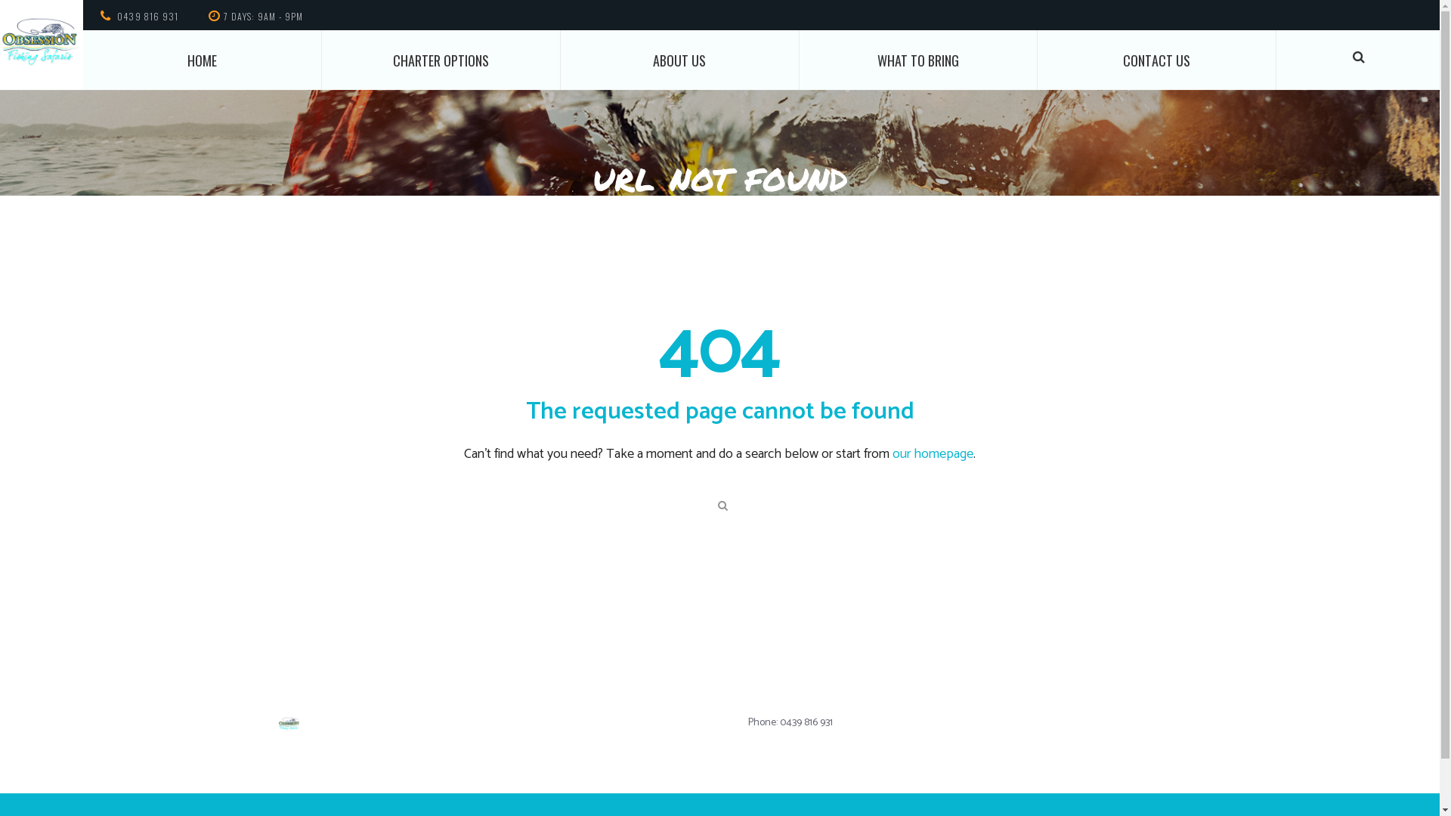 The width and height of the screenshot is (1451, 816). What do you see at coordinates (203, 60) in the screenshot?
I see `HOME` at bounding box center [203, 60].